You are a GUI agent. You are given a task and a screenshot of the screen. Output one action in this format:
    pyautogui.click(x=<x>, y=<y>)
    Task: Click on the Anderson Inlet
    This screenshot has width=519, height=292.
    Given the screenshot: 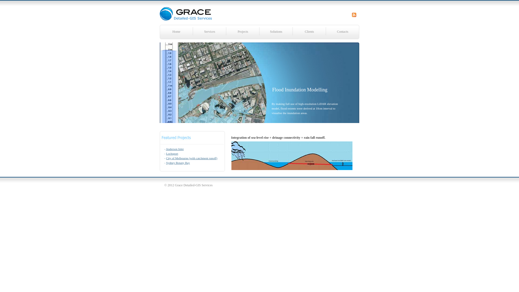 What is the action you would take?
    pyautogui.click(x=175, y=149)
    